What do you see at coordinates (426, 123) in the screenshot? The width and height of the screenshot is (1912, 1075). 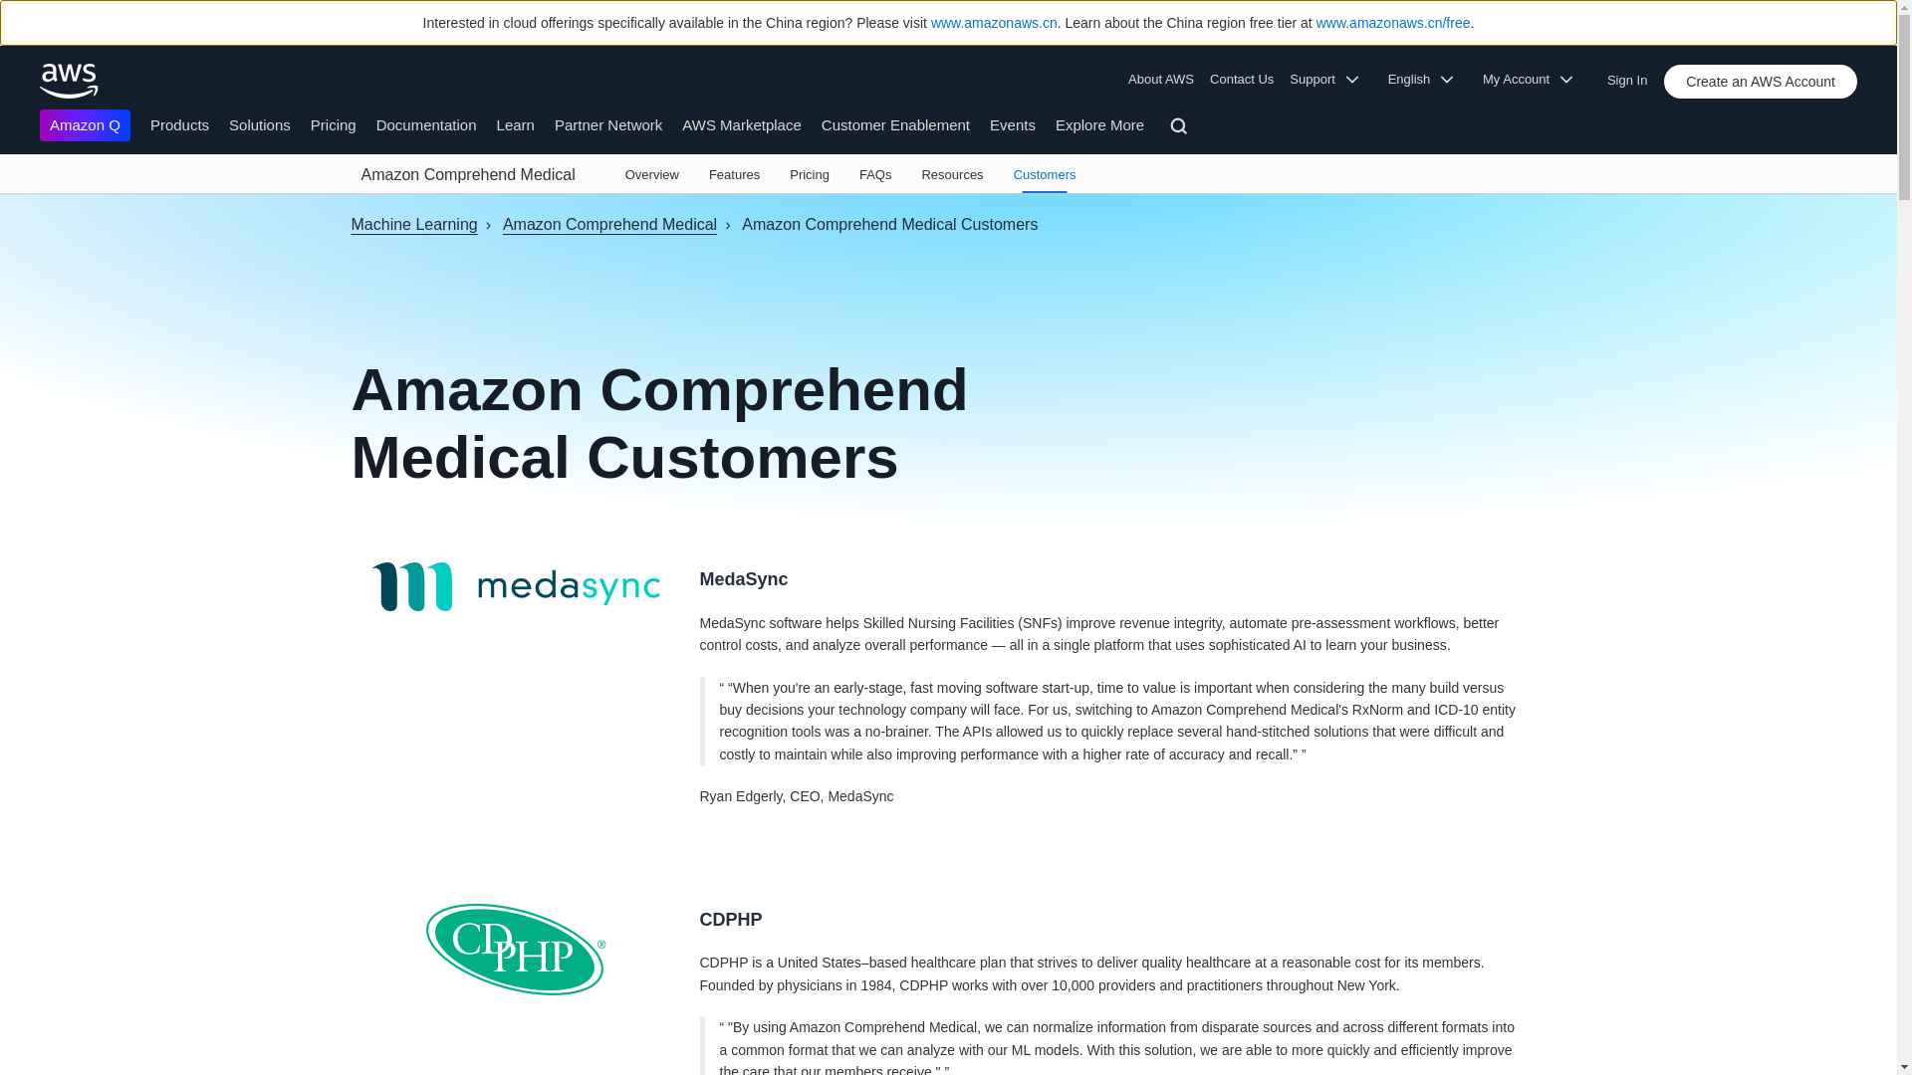 I see `Documentation` at bounding box center [426, 123].